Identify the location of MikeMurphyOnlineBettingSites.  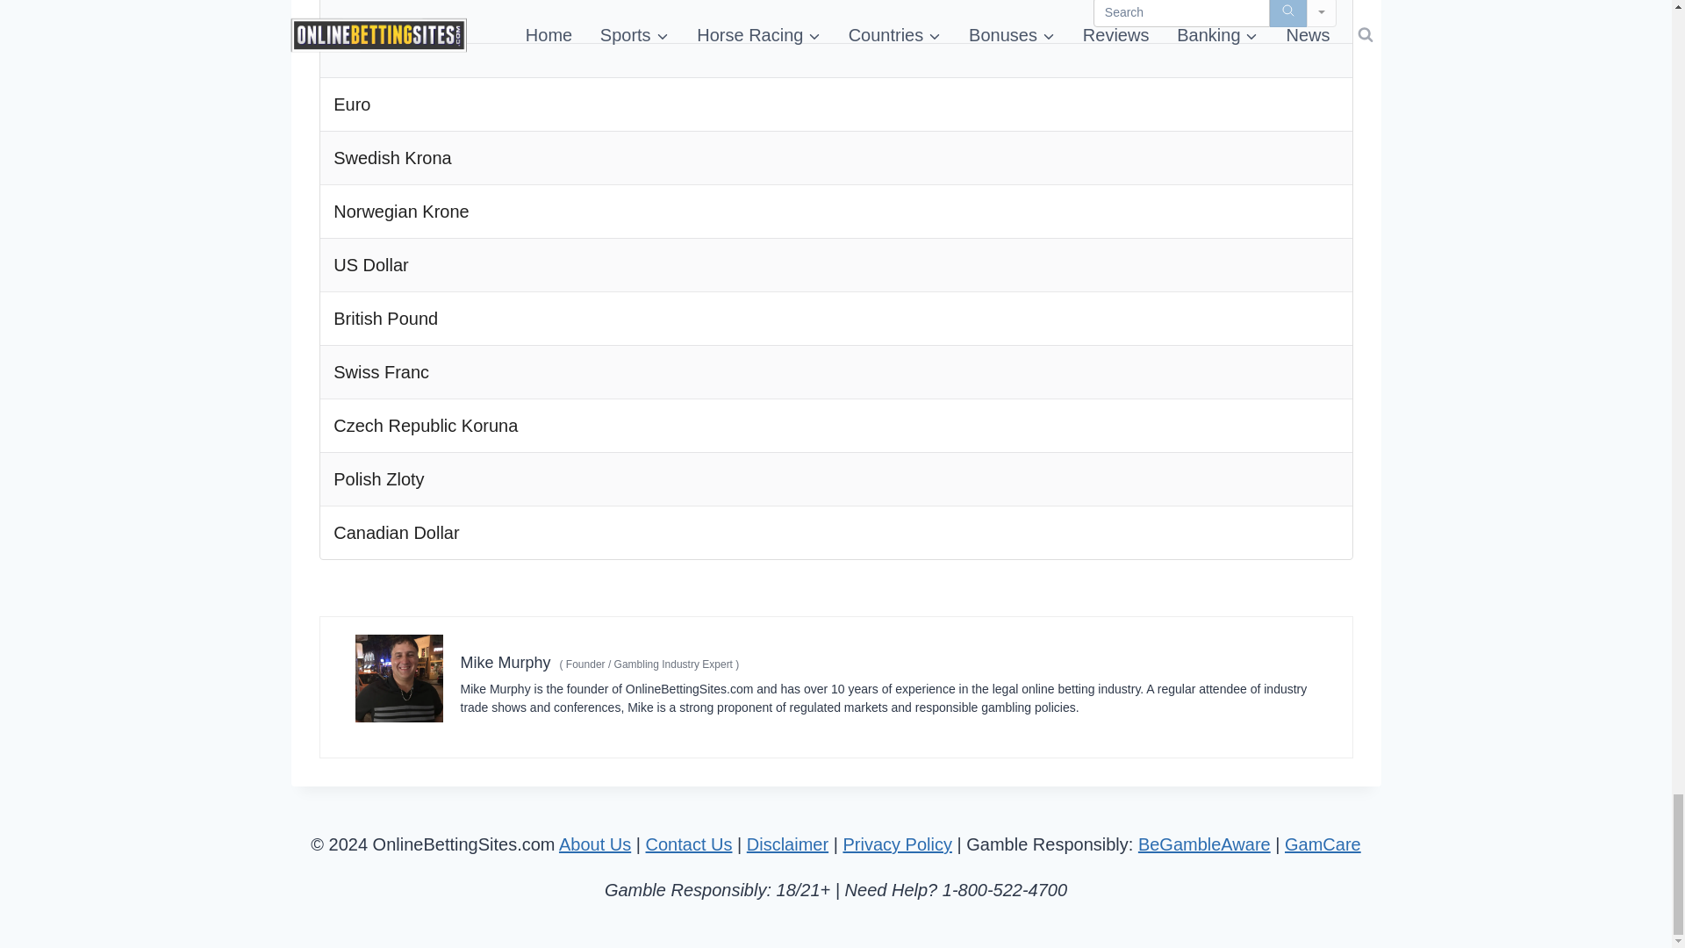
(398, 678).